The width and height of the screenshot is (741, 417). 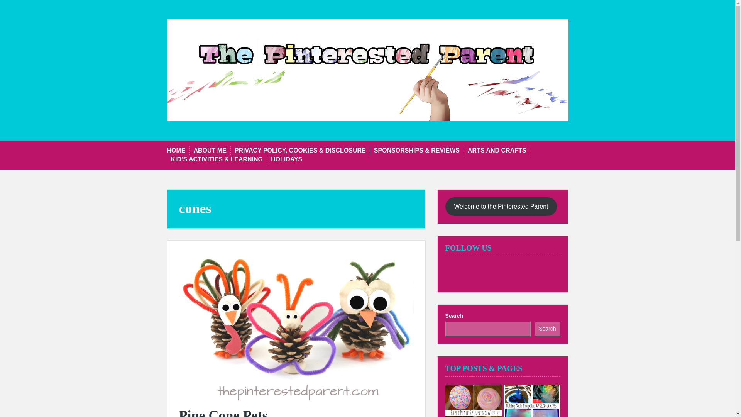 What do you see at coordinates (176, 151) in the screenshot?
I see `HOME` at bounding box center [176, 151].